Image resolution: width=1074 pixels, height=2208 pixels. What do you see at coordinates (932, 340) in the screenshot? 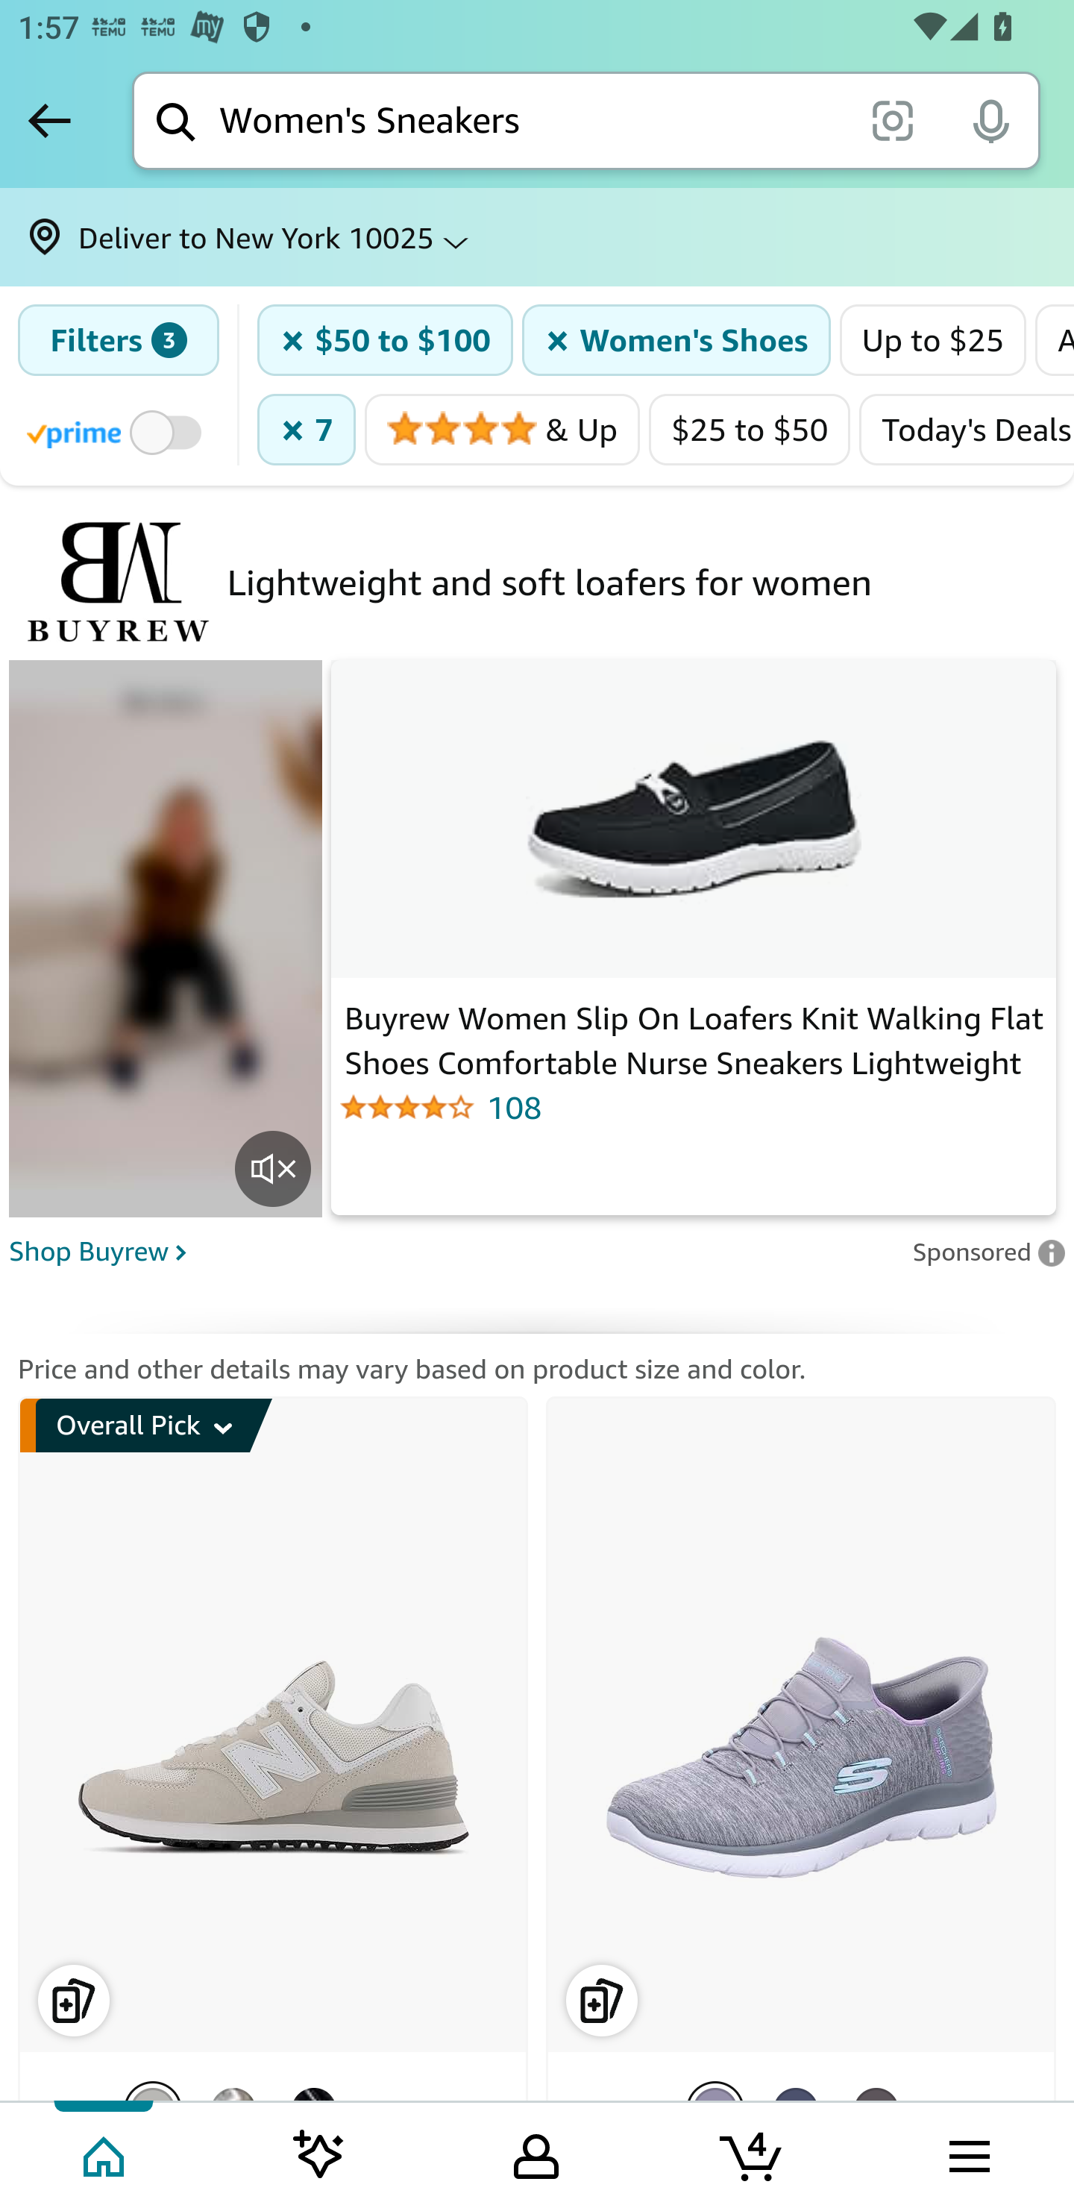
I see `Up to $25` at bounding box center [932, 340].